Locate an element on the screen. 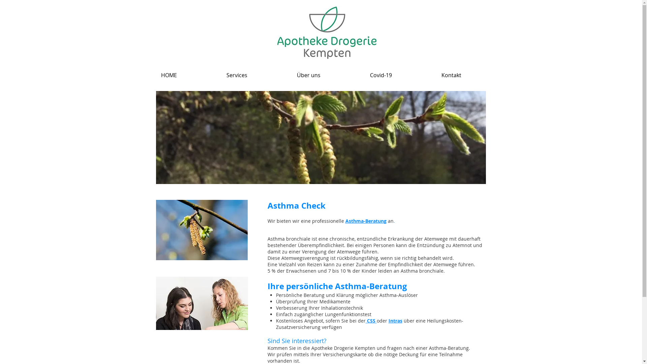 The image size is (647, 364). Asthma-Beratun is located at coordinates (364, 221).